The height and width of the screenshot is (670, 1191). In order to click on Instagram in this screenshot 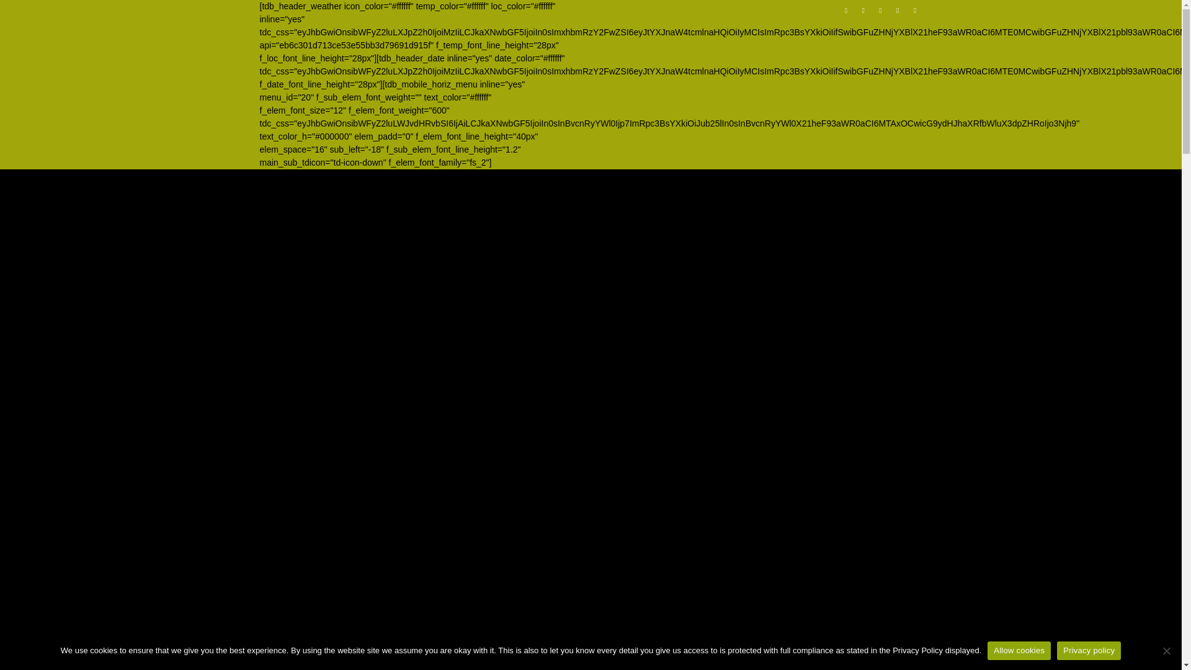, I will do `click(863, 13)`.